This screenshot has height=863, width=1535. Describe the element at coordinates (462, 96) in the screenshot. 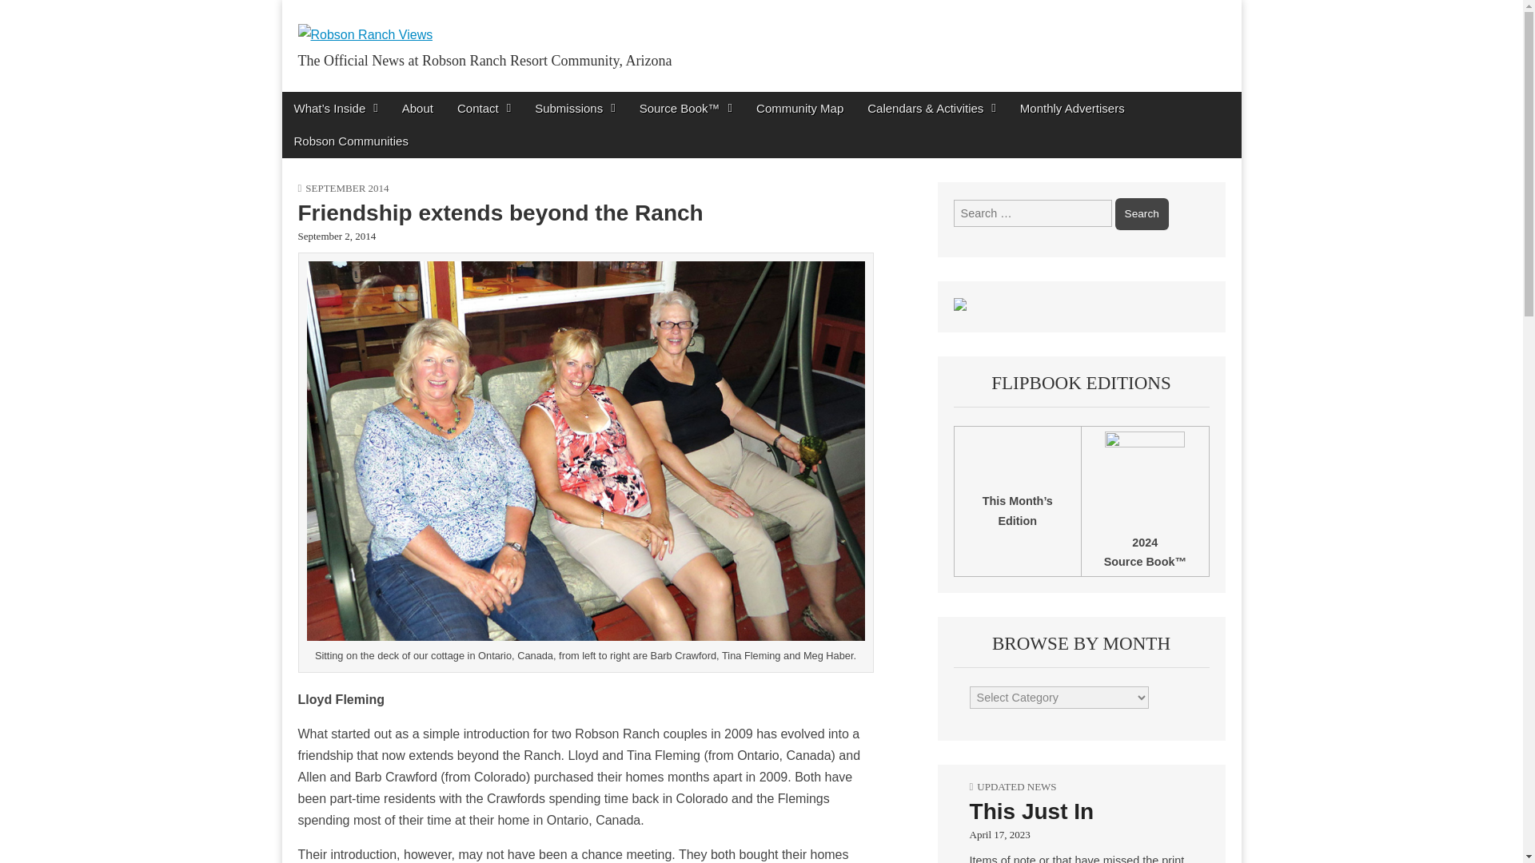

I see `Robson Ranch Views` at that location.